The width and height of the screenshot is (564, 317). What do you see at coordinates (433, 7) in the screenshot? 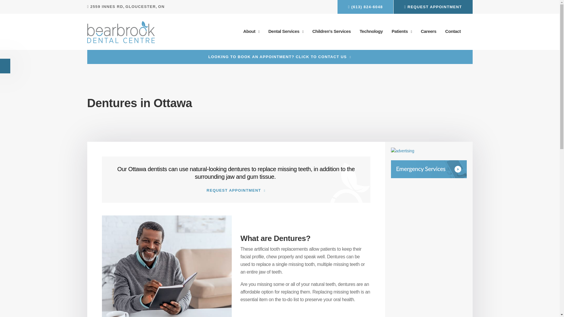
I see `REQUEST APPOINTMENT` at bounding box center [433, 7].